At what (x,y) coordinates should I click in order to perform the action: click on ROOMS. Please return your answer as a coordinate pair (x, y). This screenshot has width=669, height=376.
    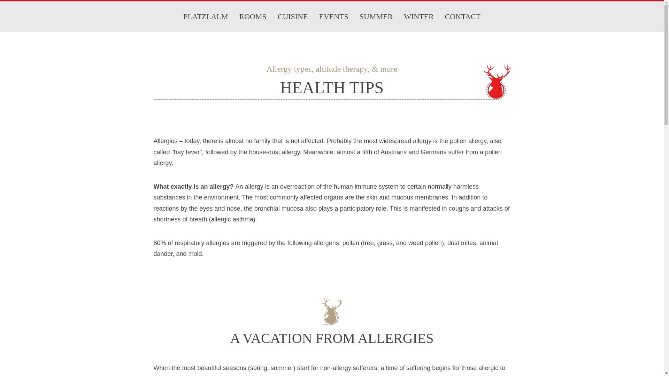
    Looking at the image, I should click on (252, 17).